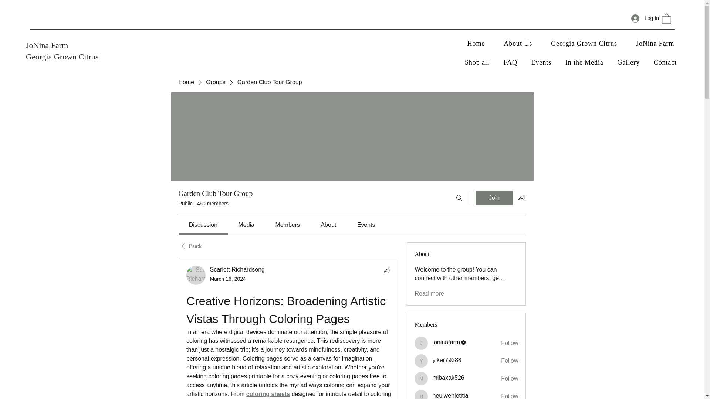 This screenshot has height=399, width=710. I want to click on In the Media, so click(584, 62).